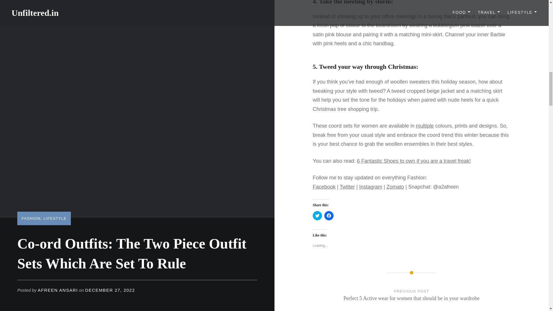  Describe the element at coordinates (324, 187) in the screenshot. I see `Facebook` at that location.